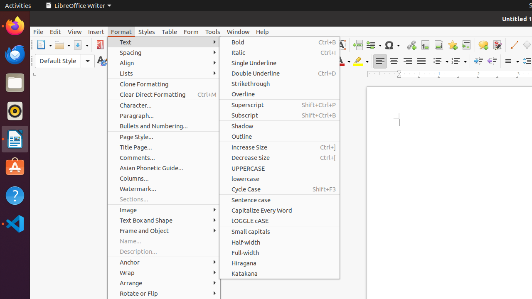 This screenshot has height=299, width=532. I want to click on Save, so click(81, 45).